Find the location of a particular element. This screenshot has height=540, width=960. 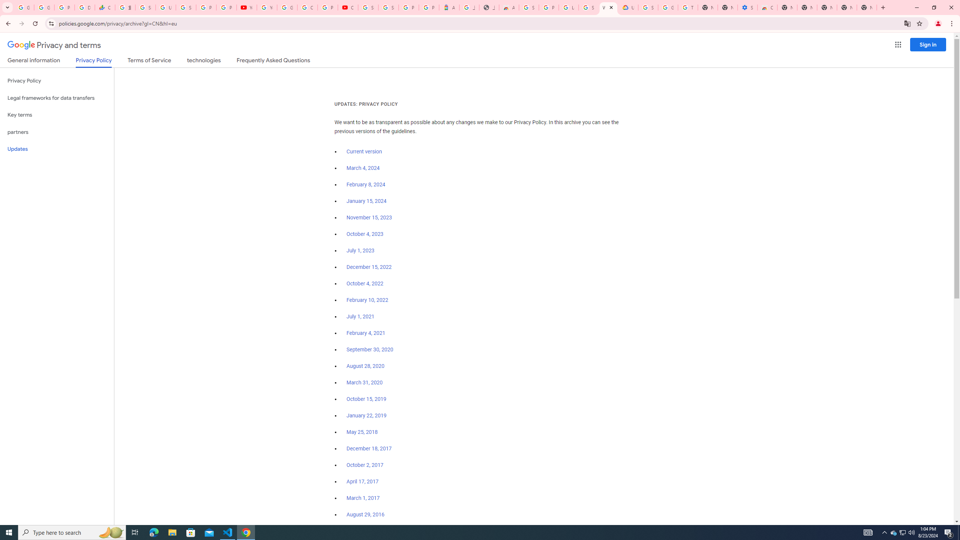

Sign in - Google Accounts is located at coordinates (529, 7).